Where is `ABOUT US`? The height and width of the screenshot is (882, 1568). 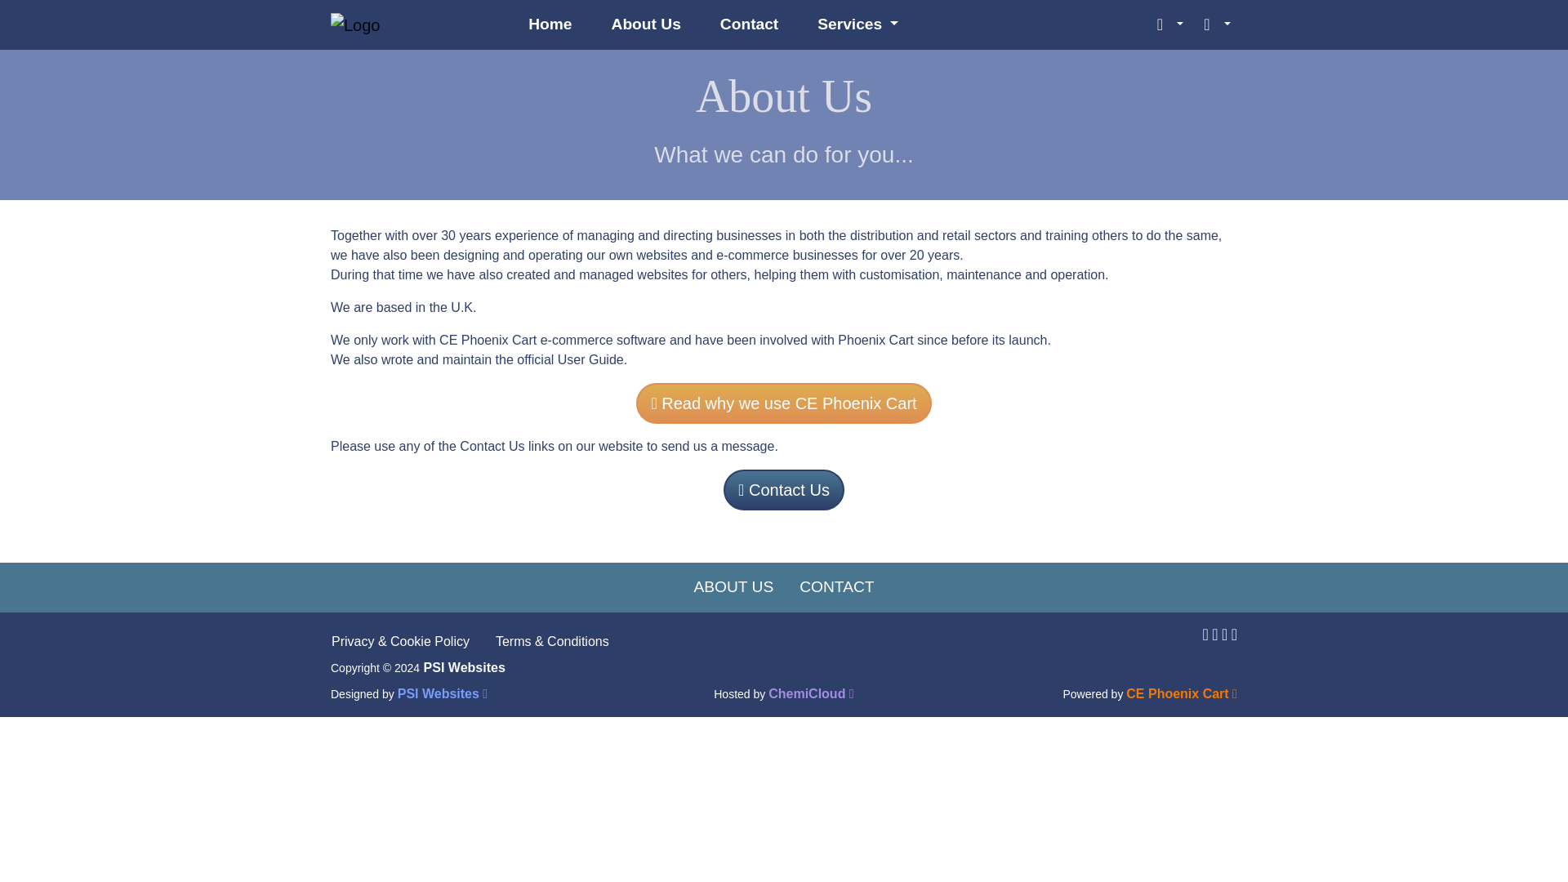 ABOUT US is located at coordinates (733, 586).